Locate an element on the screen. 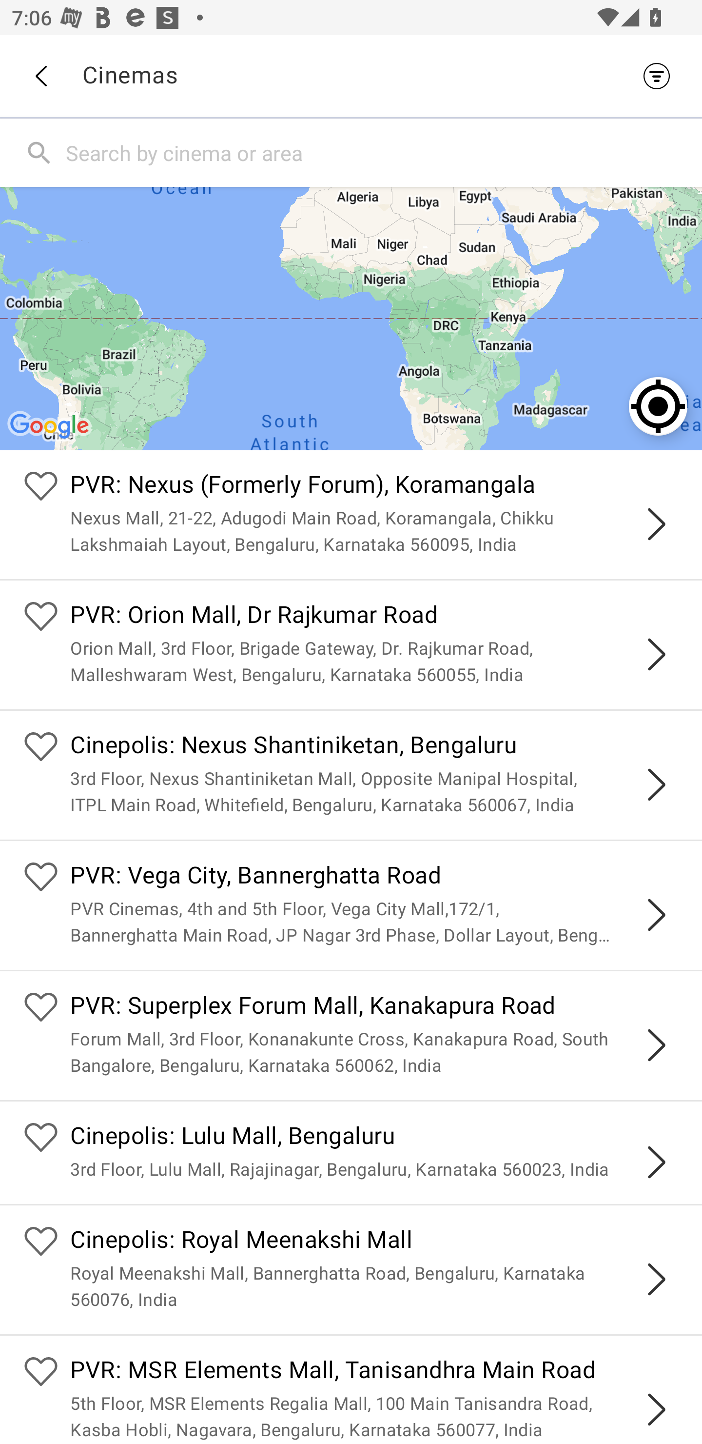 Image resolution: width=702 pixels, height=1444 pixels. Search by cinema or area is located at coordinates (380, 152).